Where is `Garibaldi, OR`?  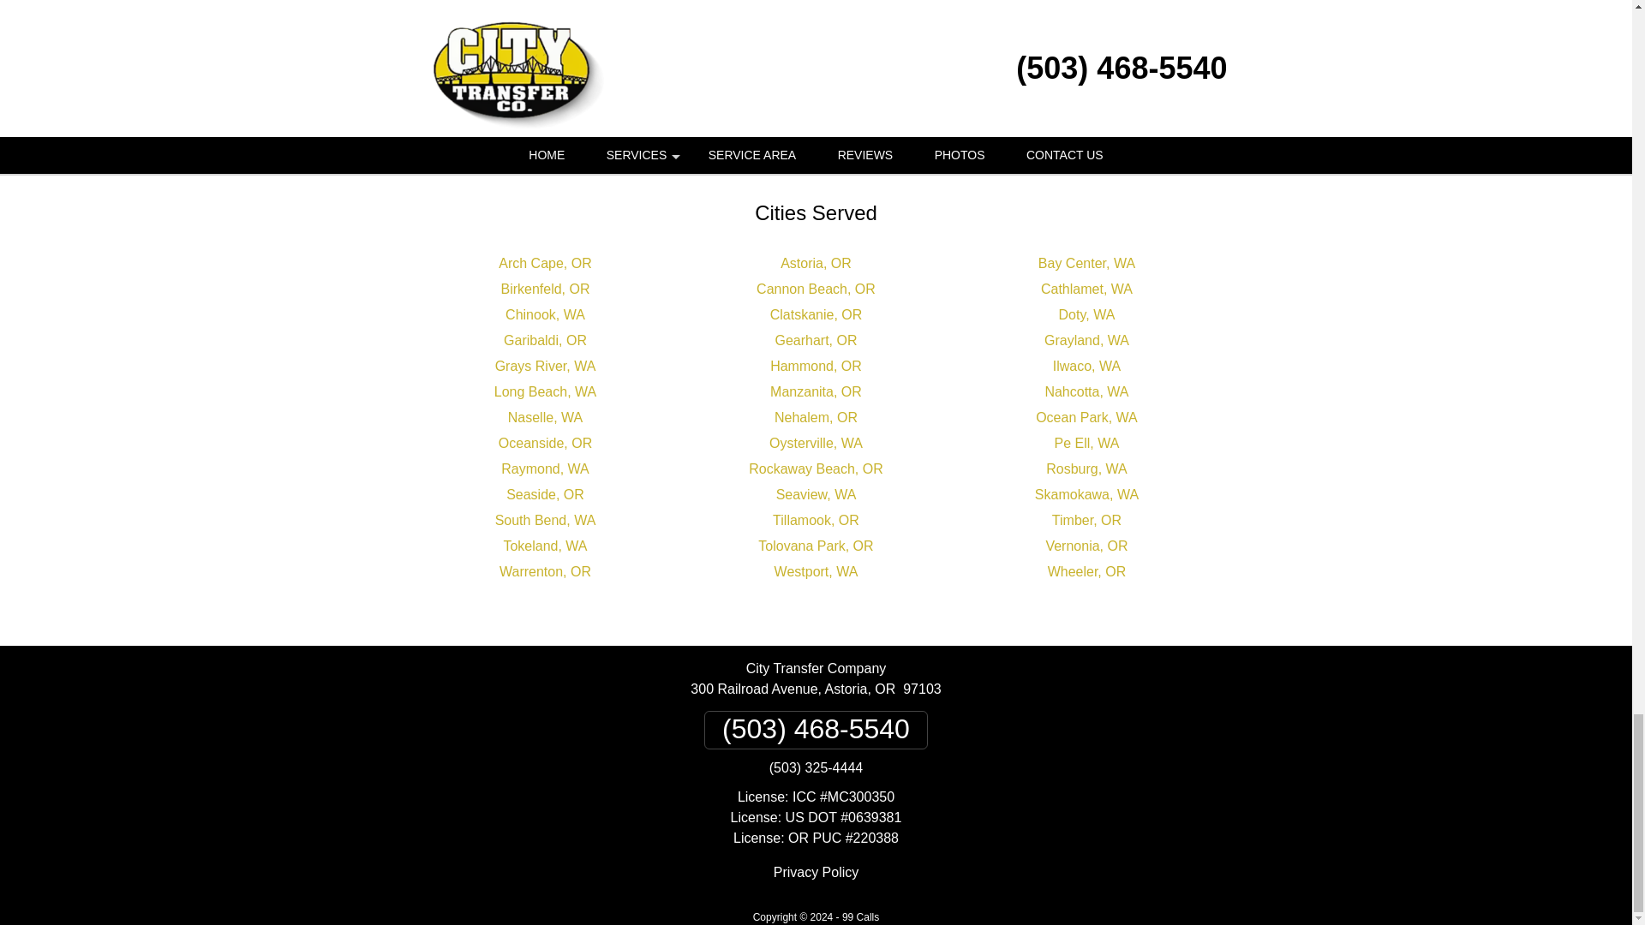
Garibaldi, OR is located at coordinates (545, 340).